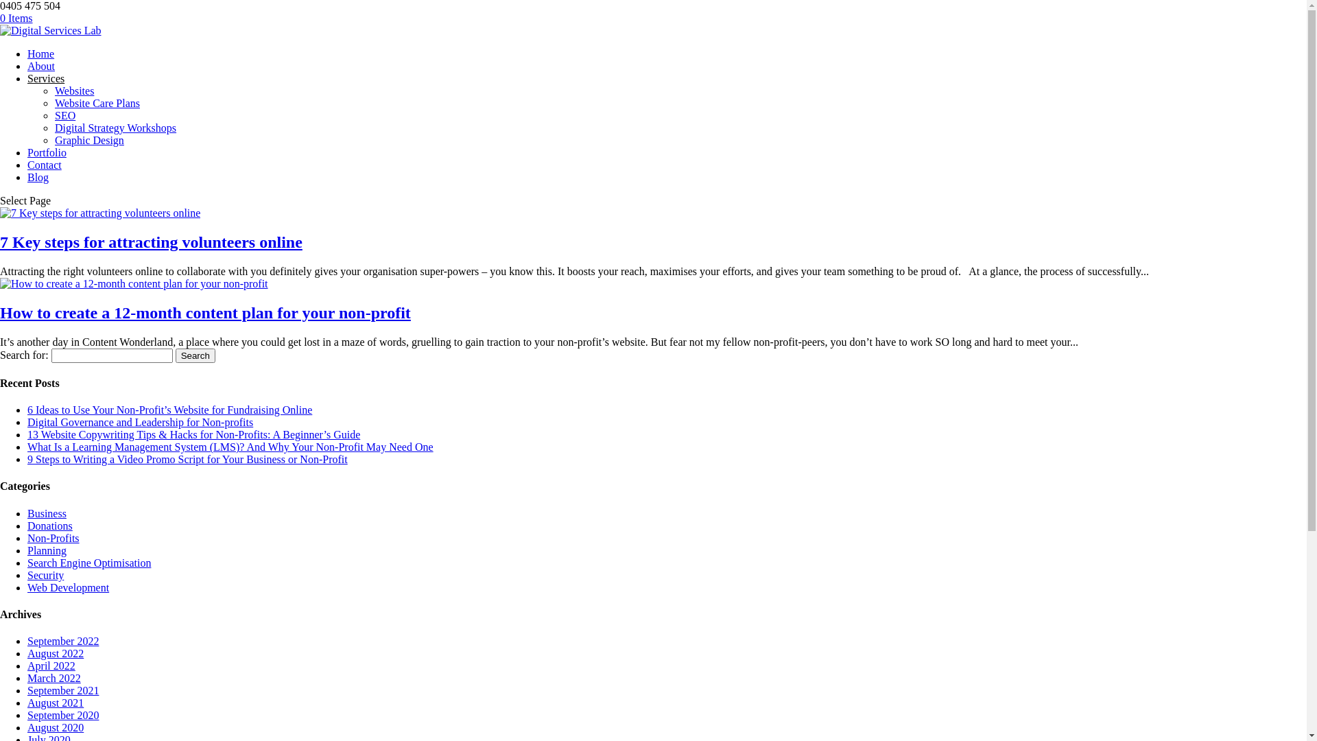 The width and height of the screenshot is (1317, 741). I want to click on SEO, so click(65, 115).